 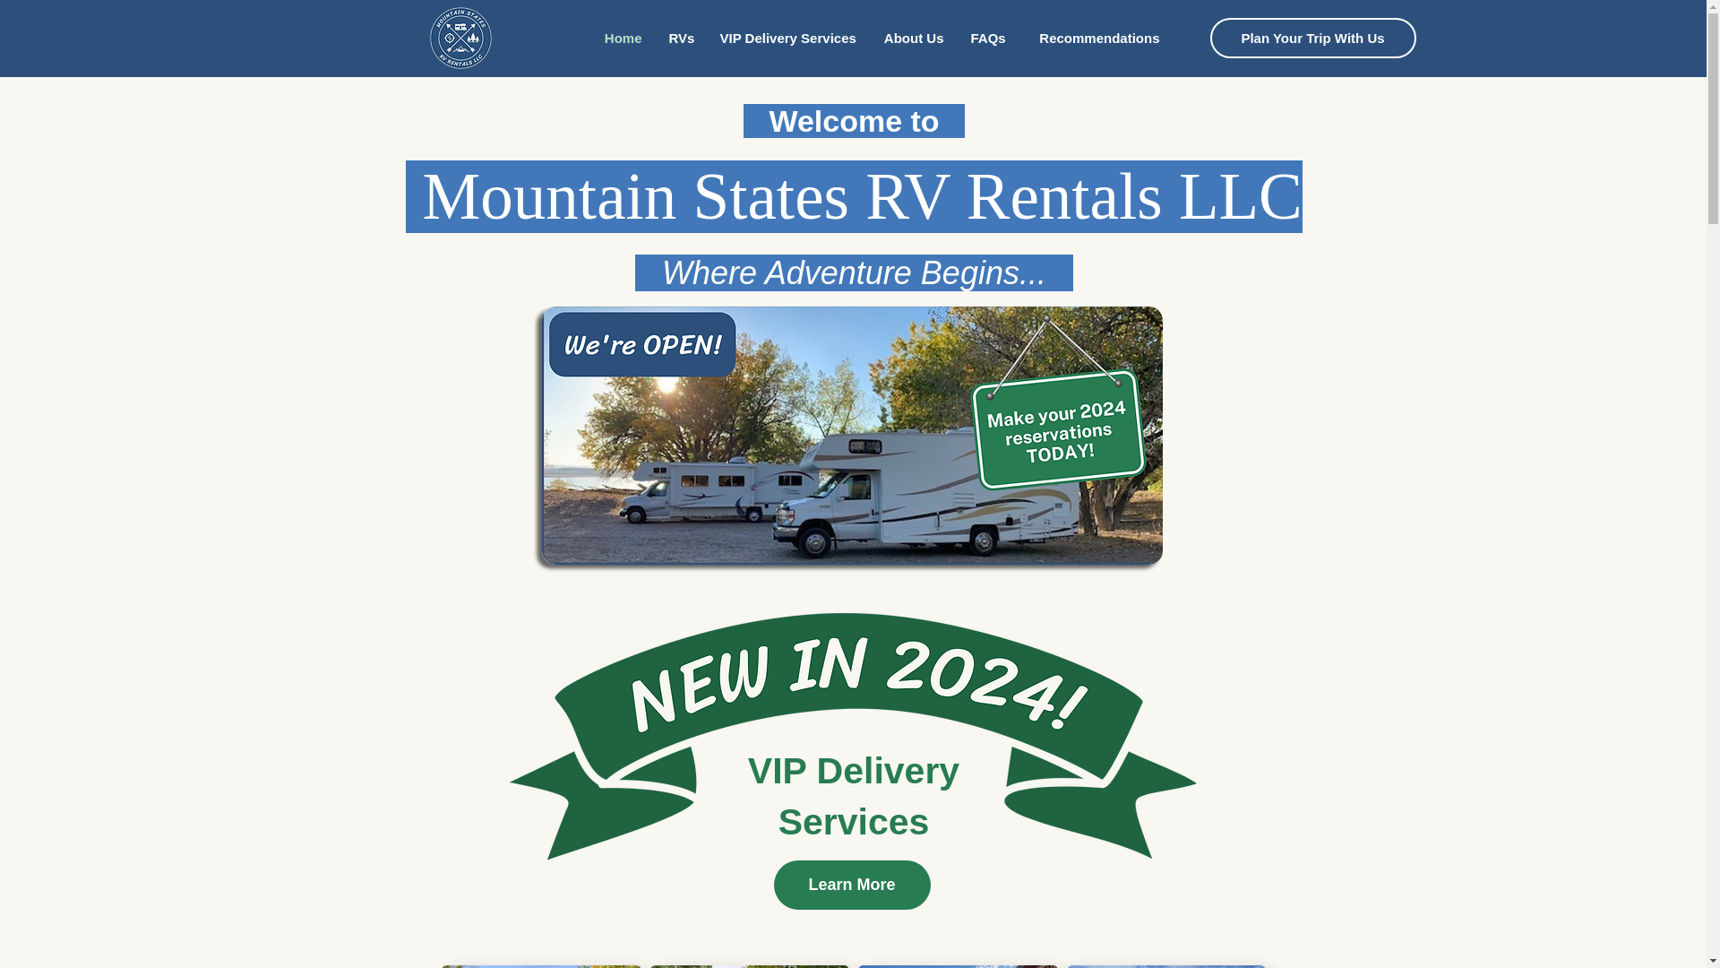 What do you see at coordinates (852, 886) in the screenshot?
I see `Learn More` at bounding box center [852, 886].